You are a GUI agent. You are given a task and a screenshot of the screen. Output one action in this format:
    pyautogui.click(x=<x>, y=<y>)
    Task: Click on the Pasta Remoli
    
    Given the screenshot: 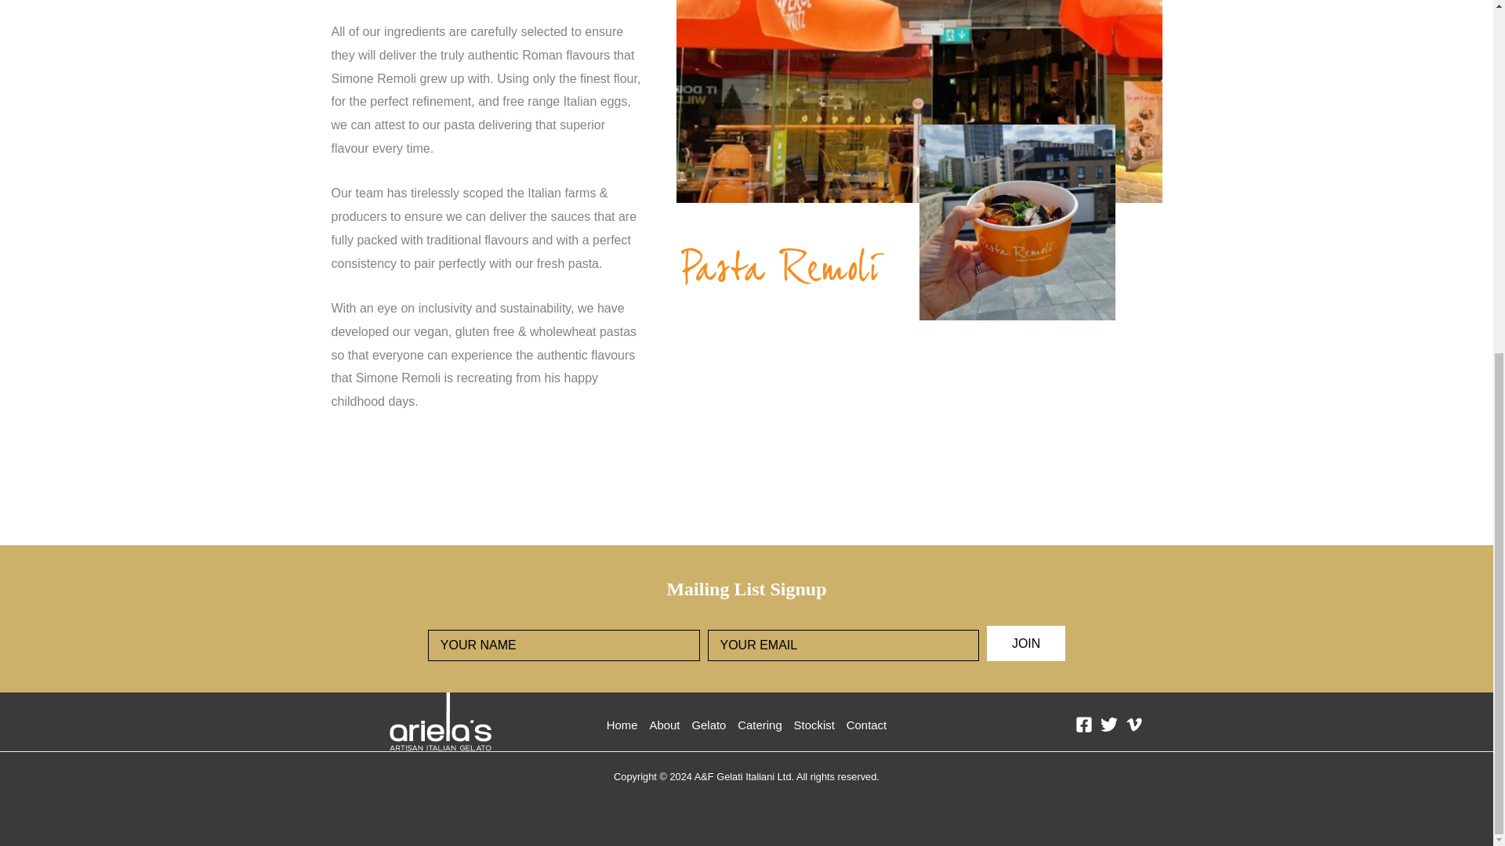 What is the action you would take?
    pyautogui.click(x=919, y=102)
    